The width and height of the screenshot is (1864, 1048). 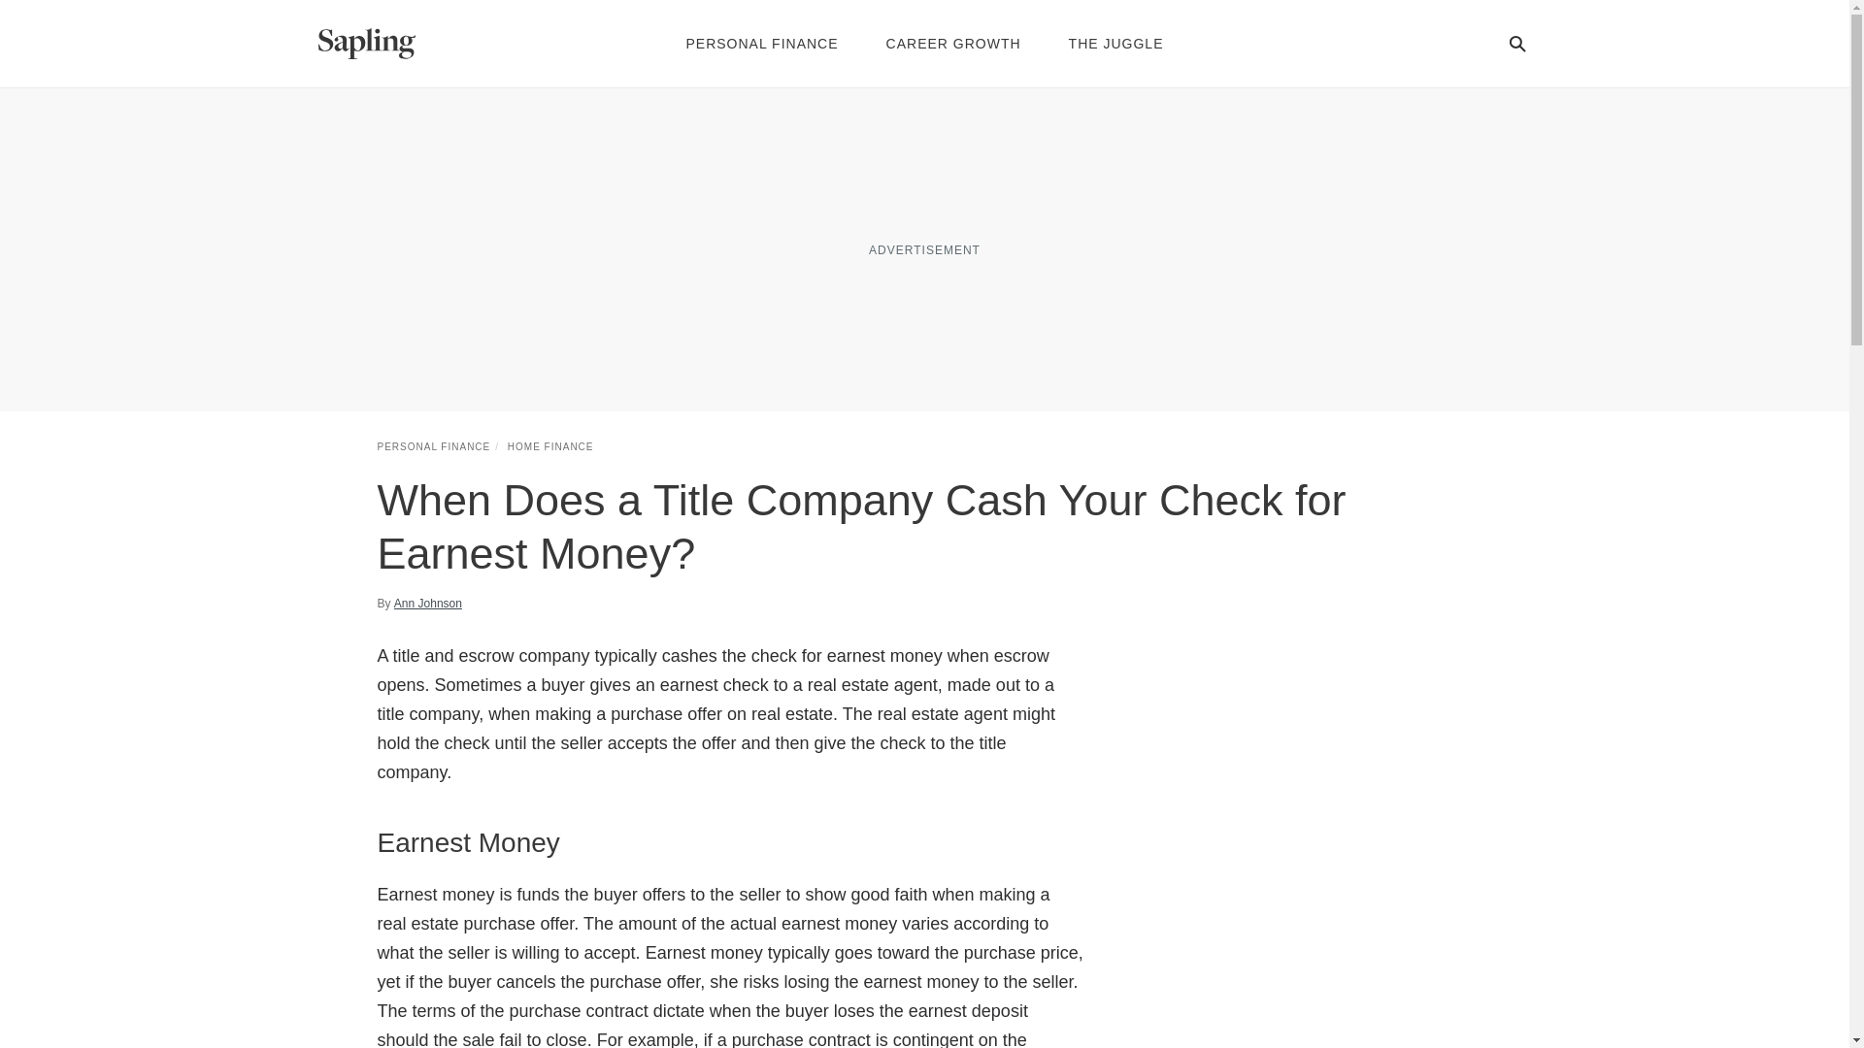 What do you see at coordinates (427, 604) in the screenshot?
I see `Ann Johnson` at bounding box center [427, 604].